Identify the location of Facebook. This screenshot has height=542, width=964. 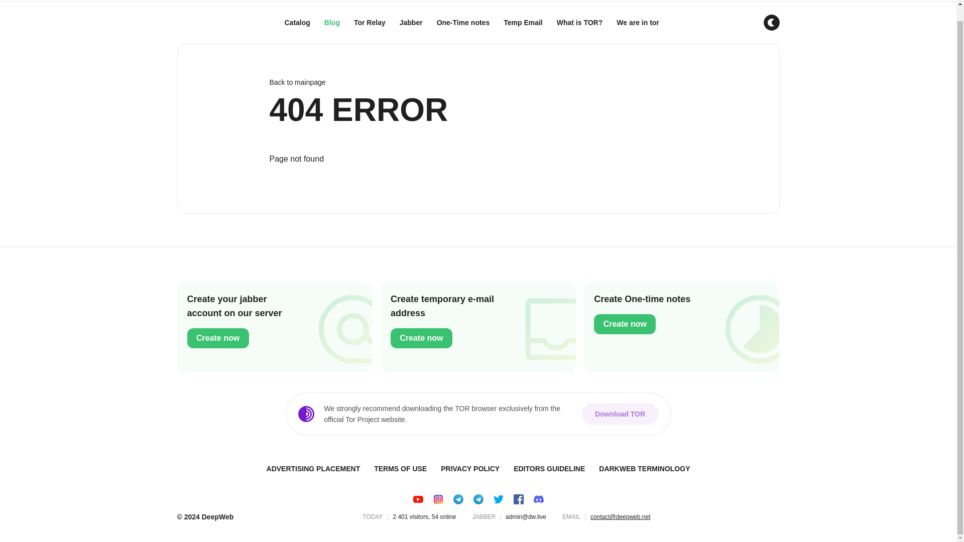
(477, 82).